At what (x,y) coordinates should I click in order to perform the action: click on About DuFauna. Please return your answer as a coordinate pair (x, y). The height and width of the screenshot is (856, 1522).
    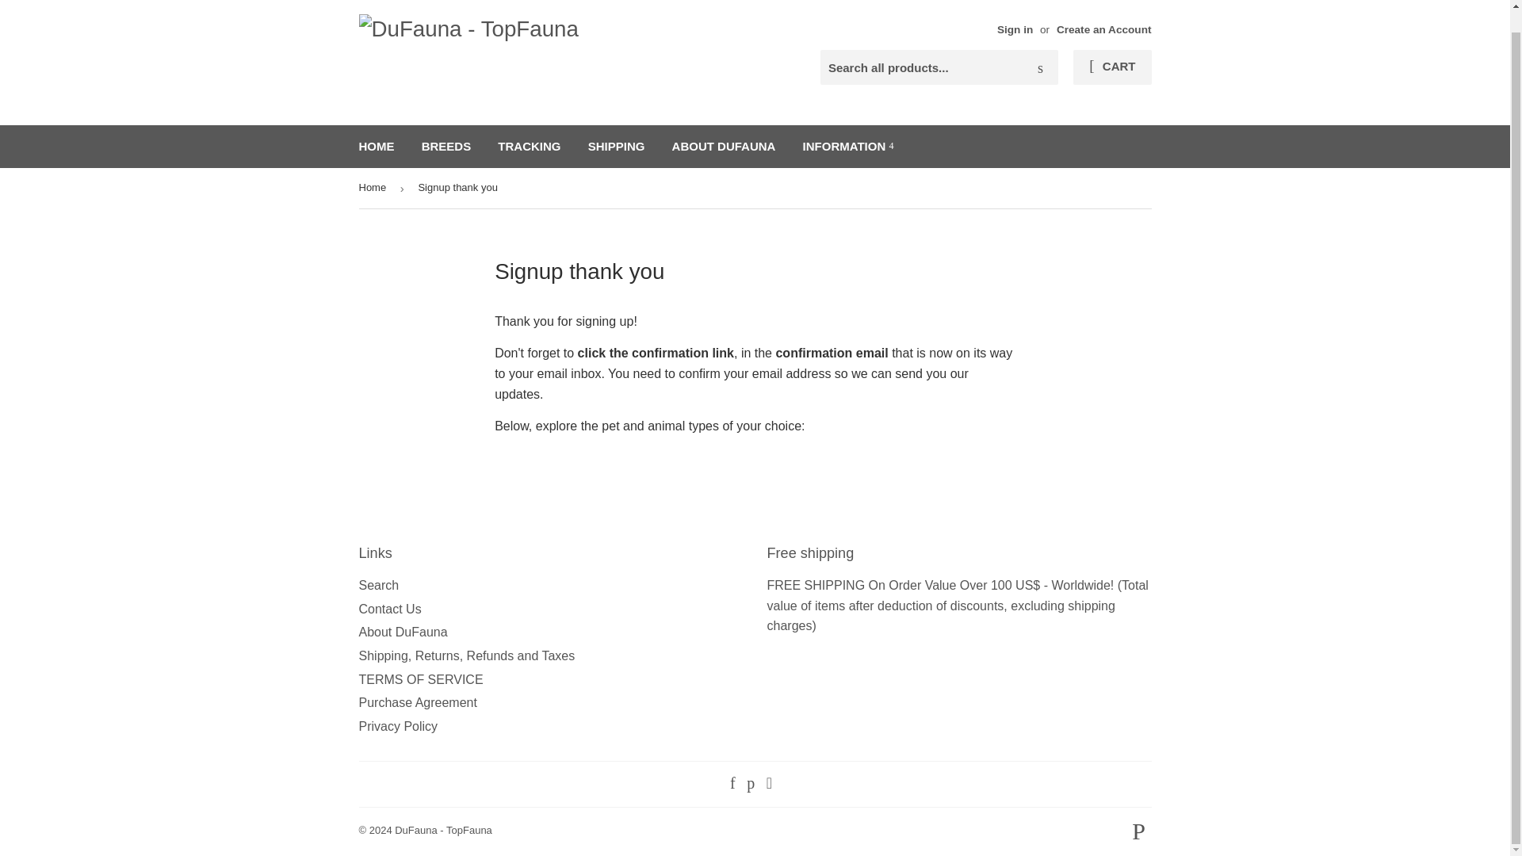
    Looking at the image, I should click on (403, 632).